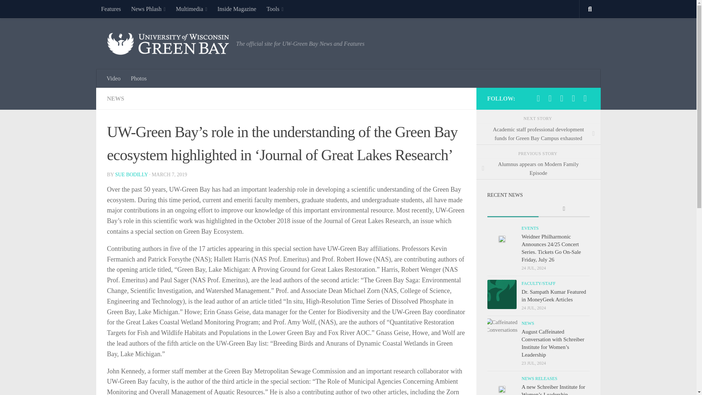  Describe the element at coordinates (275, 9) in the screenshot. I see `Tools` at that location.